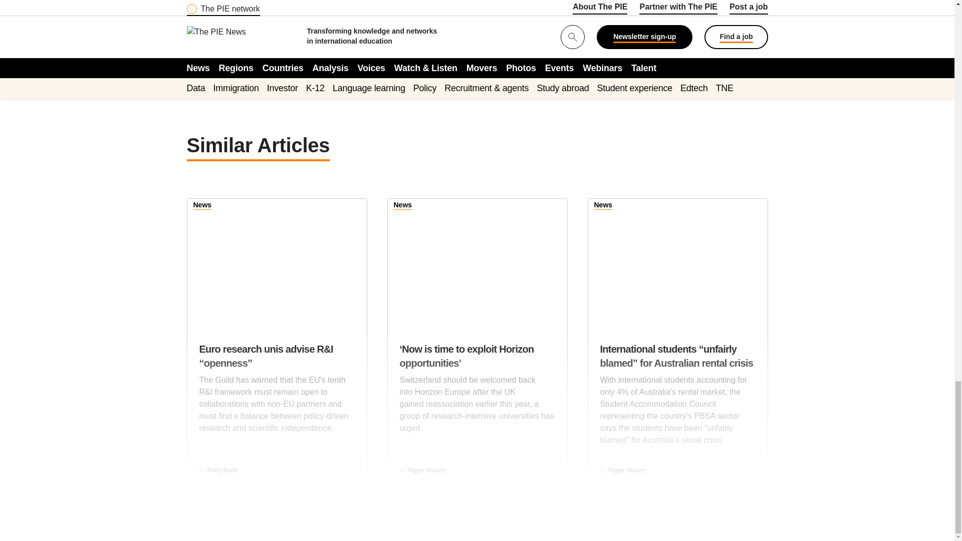  I want to click on View all News articles, so click(202, 206).